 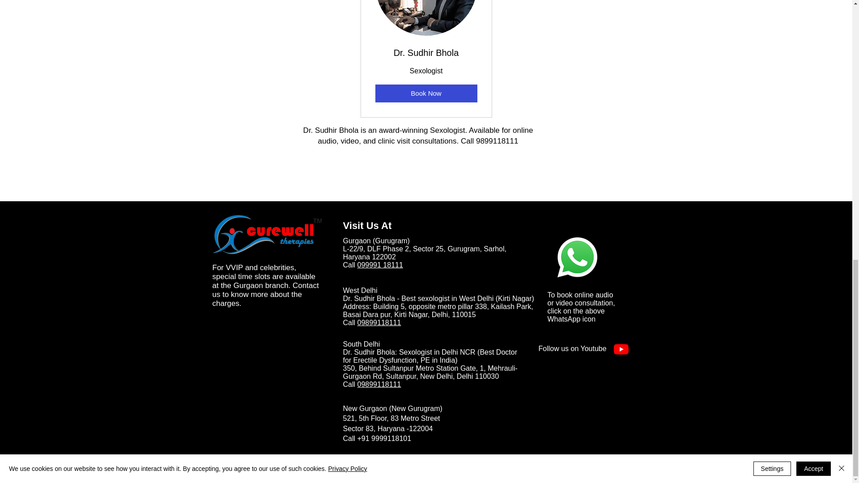 I want to click on Terms and Conditions, so click(x=445, y=459).